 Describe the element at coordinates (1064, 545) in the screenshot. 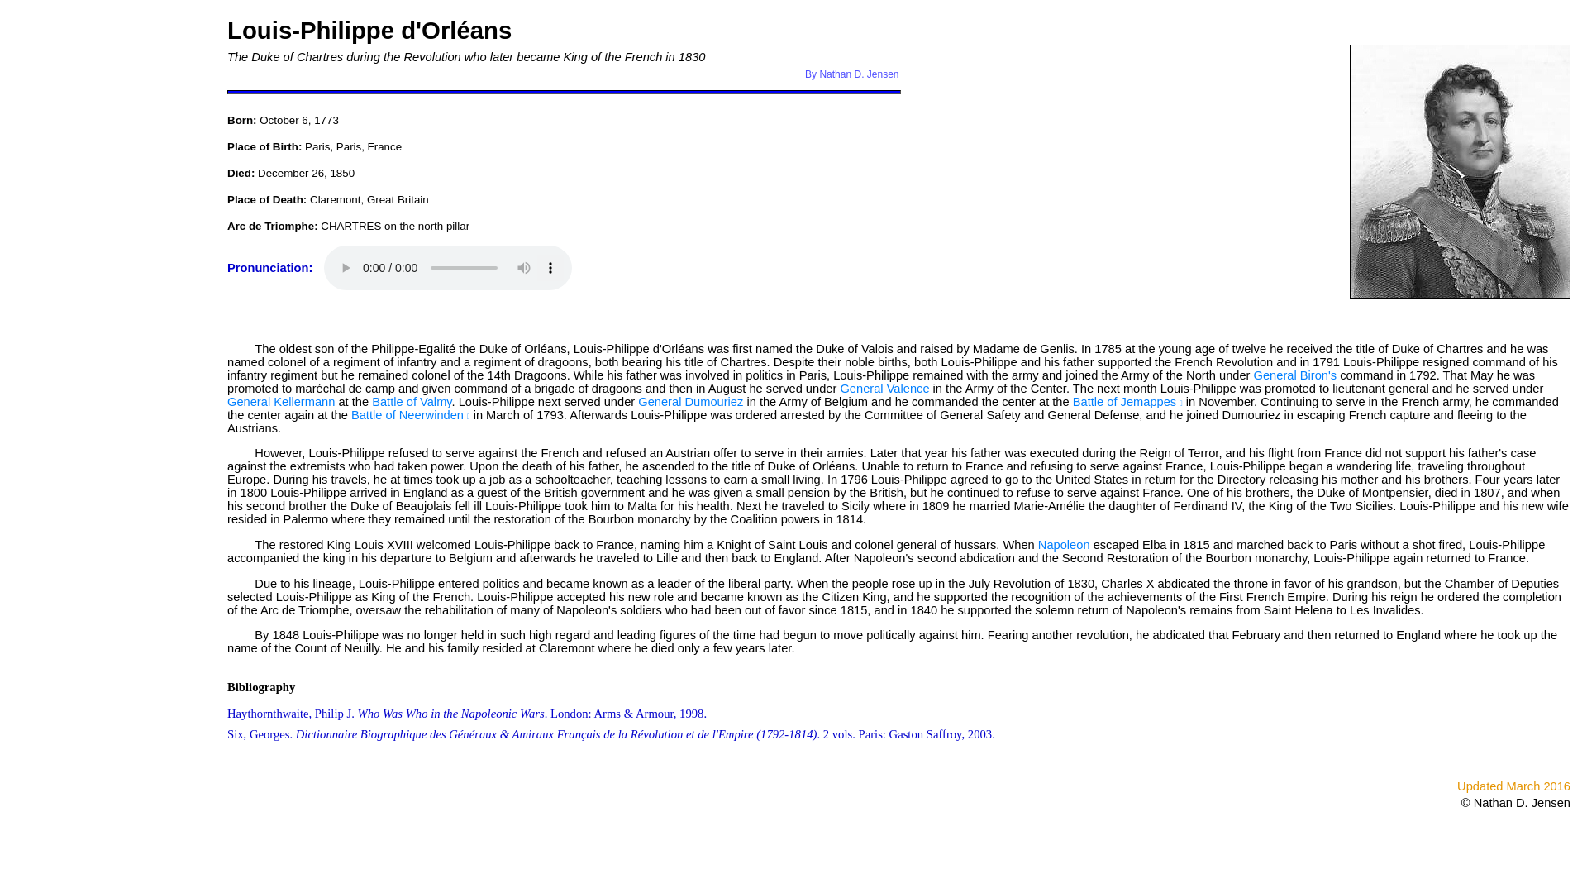

I see `Napoleon` at that location.